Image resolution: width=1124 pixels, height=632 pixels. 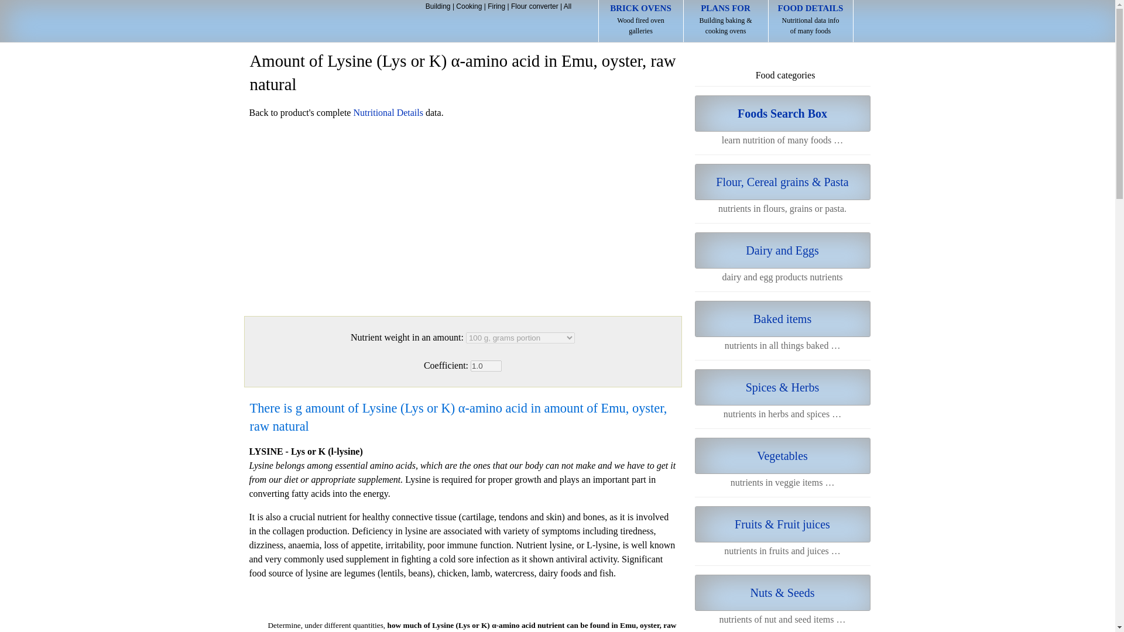 What do you see at coordinates (496, 6) in the screenshot?
I see `Firing` at bounding box center [496, 6].